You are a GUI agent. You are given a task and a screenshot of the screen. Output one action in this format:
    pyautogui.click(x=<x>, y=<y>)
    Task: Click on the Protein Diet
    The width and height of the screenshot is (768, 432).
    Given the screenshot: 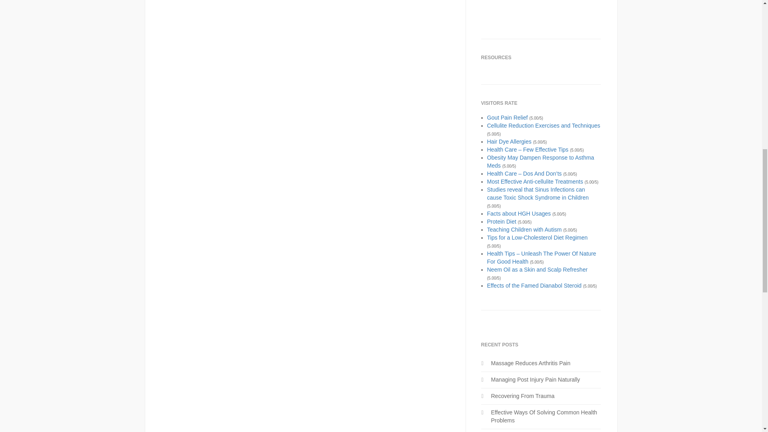 What is the action you would take?
    pyautogui.click(x=502, y=222)
    